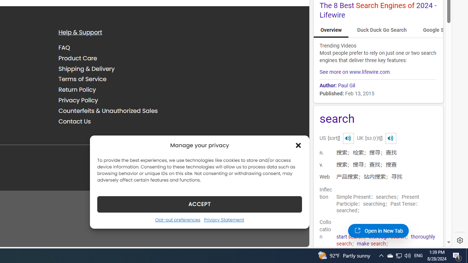 This screenshot has width=468, height=263. Describe the element at coordinates (387, 237) in the screenshot. I see `thorough search` at that location.